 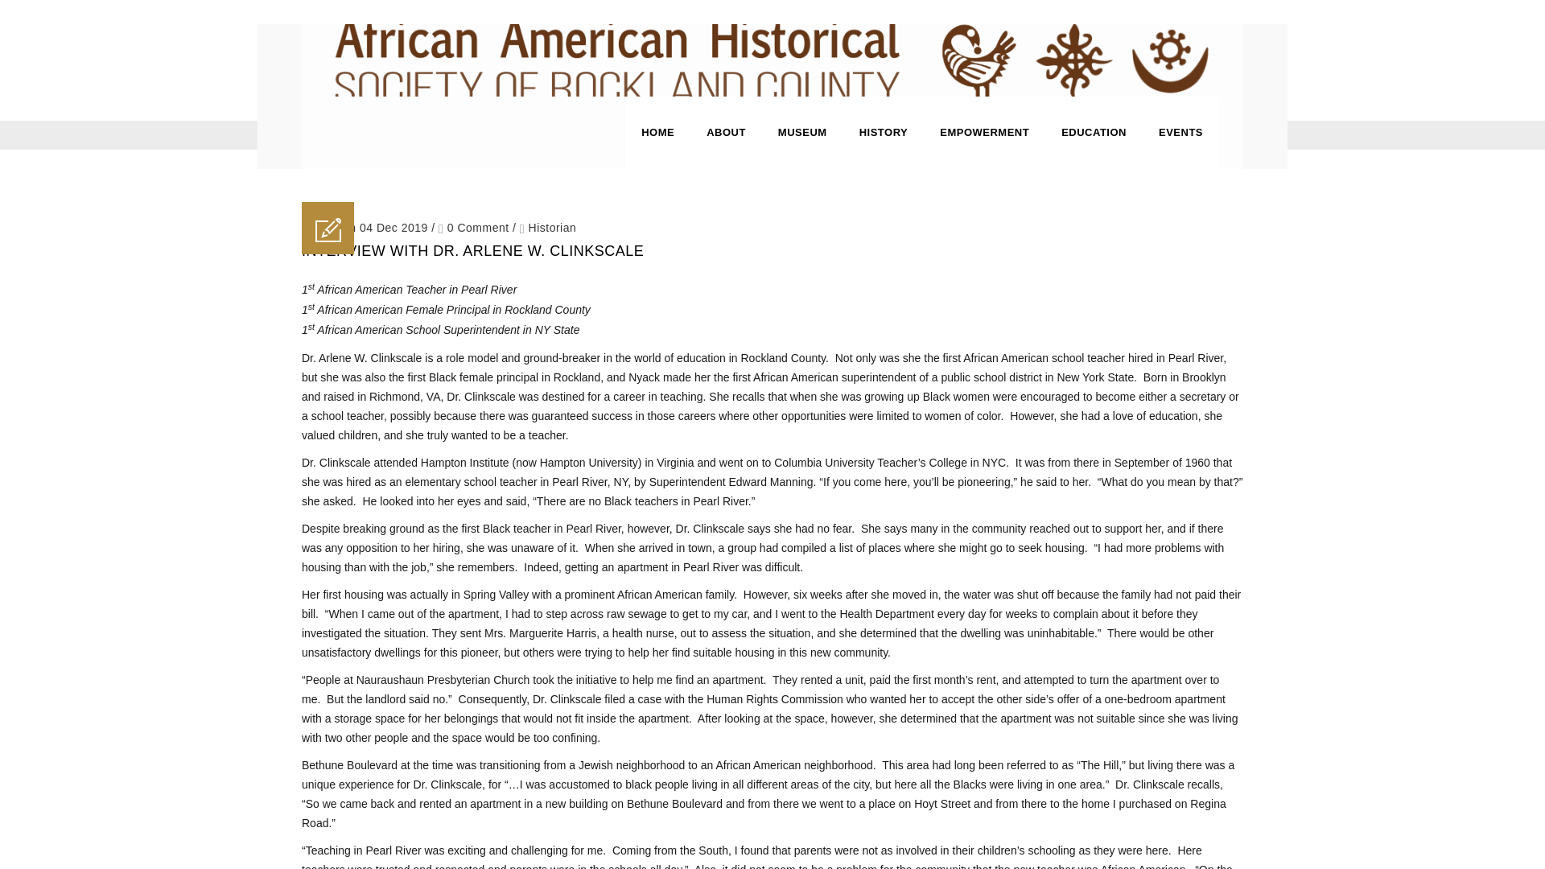 I want to click on Historian, so click(x=552, y=227).